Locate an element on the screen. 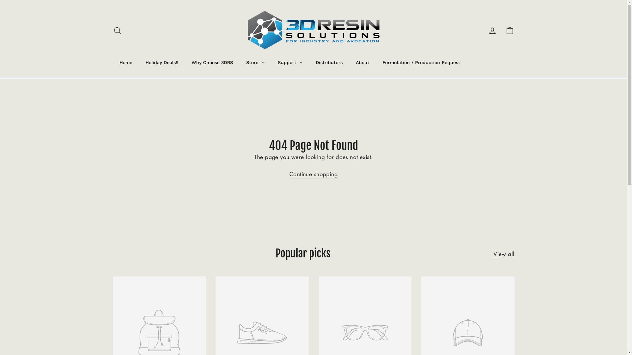  About is located at coordinates (362, 62).